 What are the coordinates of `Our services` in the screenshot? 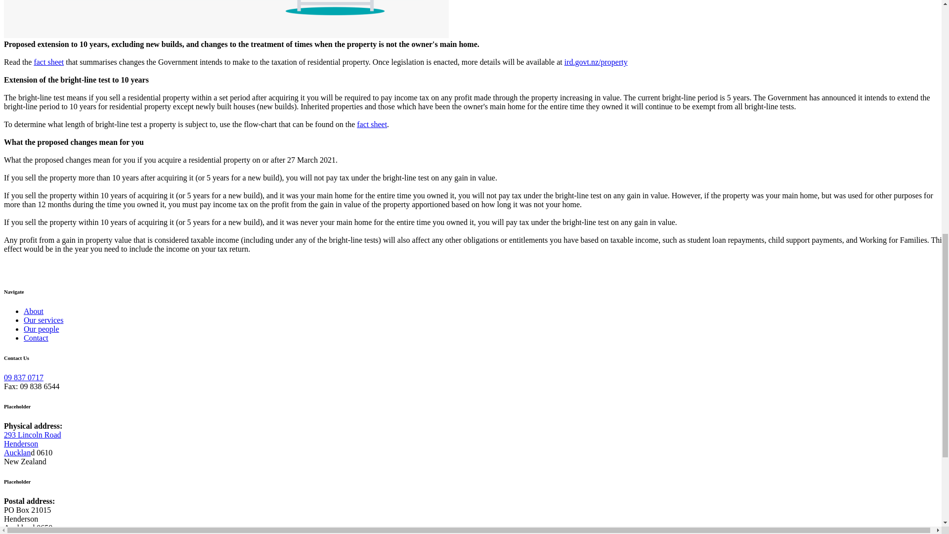 It's located at (43, 320).